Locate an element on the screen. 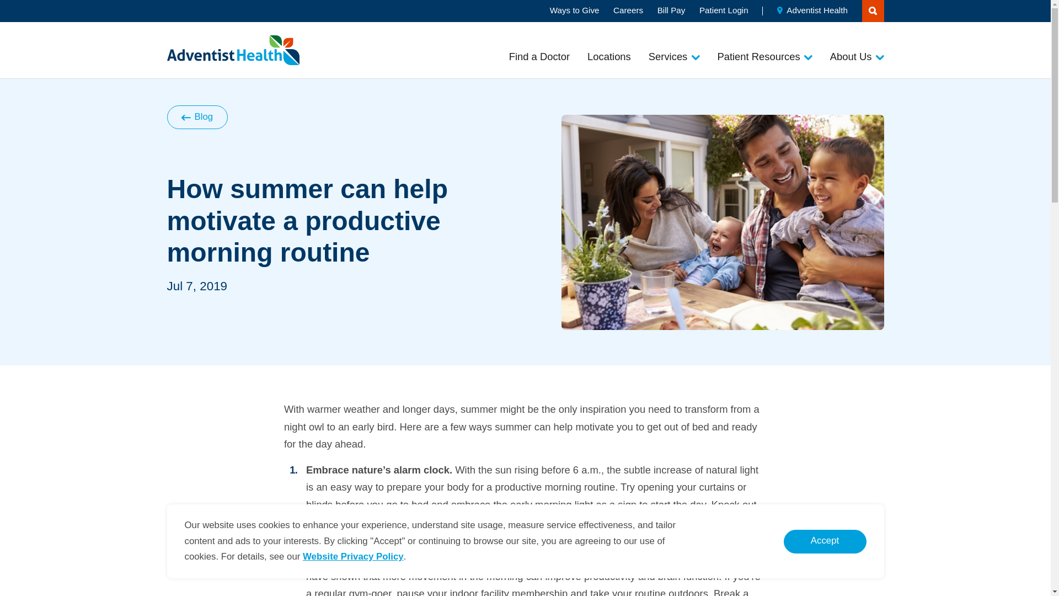  Careers is located at coordinates (628, 10).